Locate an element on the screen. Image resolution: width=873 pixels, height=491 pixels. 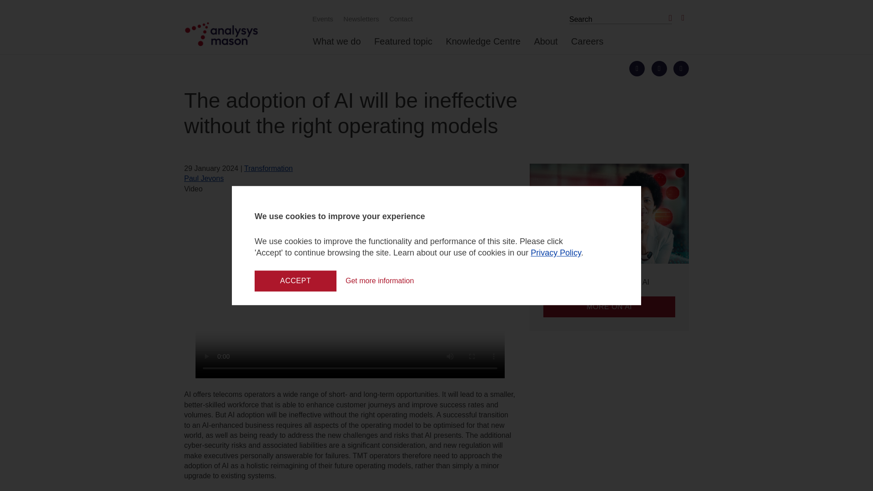
Newsletters is located at coordinates (360, 19).